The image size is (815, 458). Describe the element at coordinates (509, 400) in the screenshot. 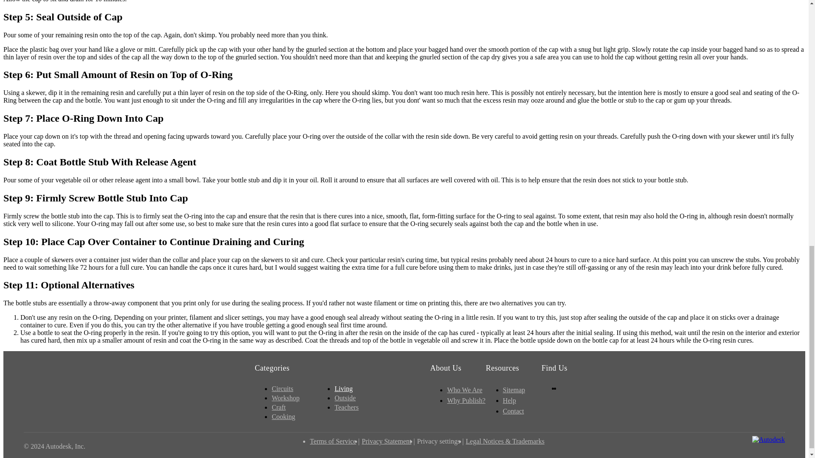

I see `Help` at that location.